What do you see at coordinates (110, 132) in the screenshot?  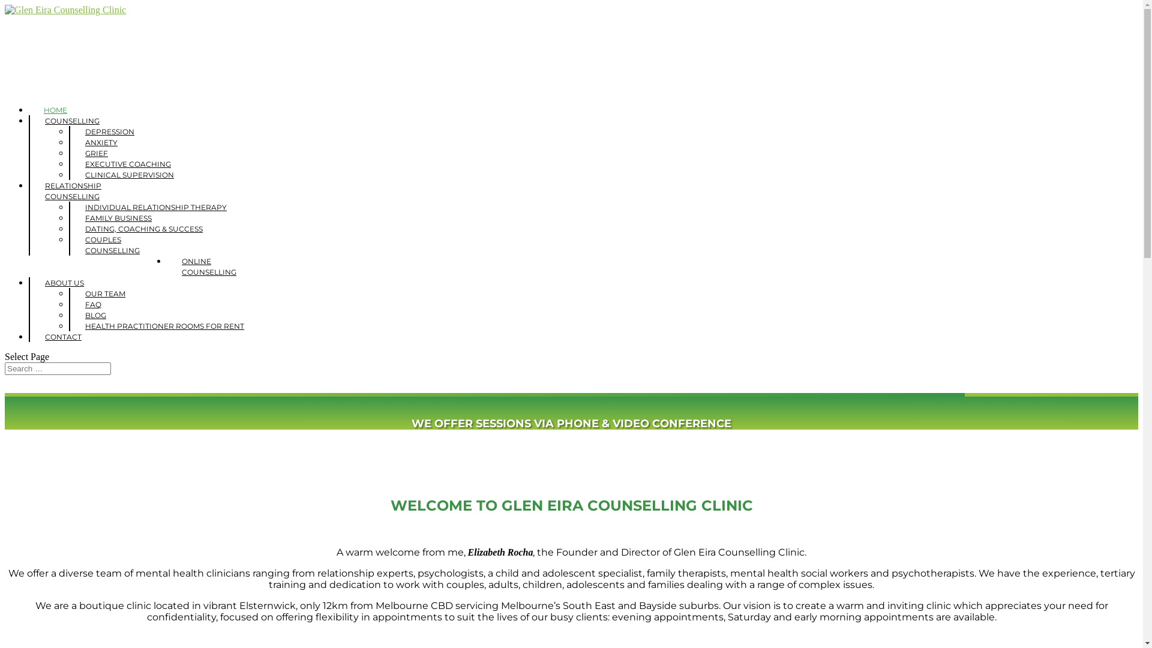 I see `DEPRESSION` at bounding box center [110, 132].